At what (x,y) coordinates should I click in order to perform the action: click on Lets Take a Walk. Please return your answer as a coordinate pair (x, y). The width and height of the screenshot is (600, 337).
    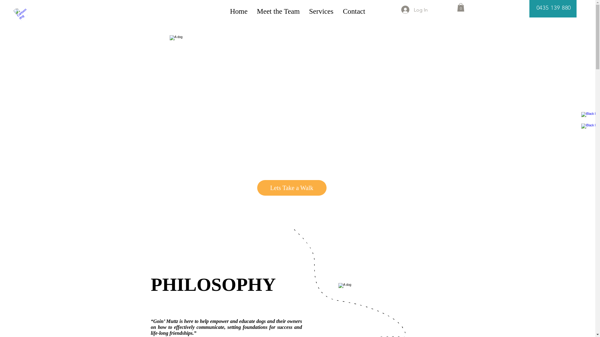
    Looking at the image, I should click on (292, 188).